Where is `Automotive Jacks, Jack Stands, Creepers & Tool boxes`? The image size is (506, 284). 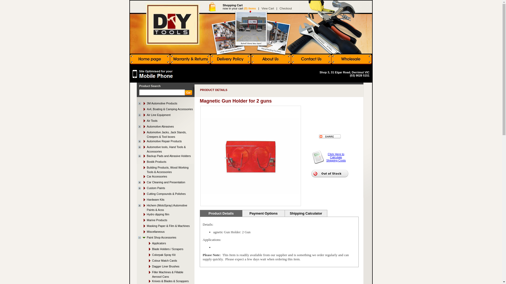 Automotive Jacks, Jack Stands, Creepers & Tool boxes is located at coordinates (166, 135).